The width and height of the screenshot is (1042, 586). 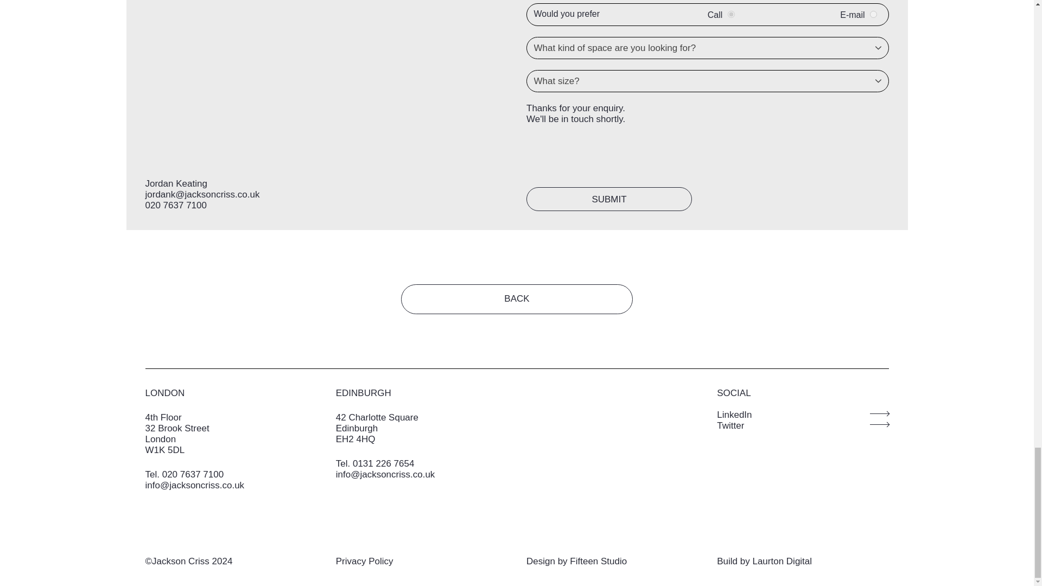 What do you see at coordinates (609, 199) in the screenshot?
I see `SUBMIT` at bounding box center [609, 199].